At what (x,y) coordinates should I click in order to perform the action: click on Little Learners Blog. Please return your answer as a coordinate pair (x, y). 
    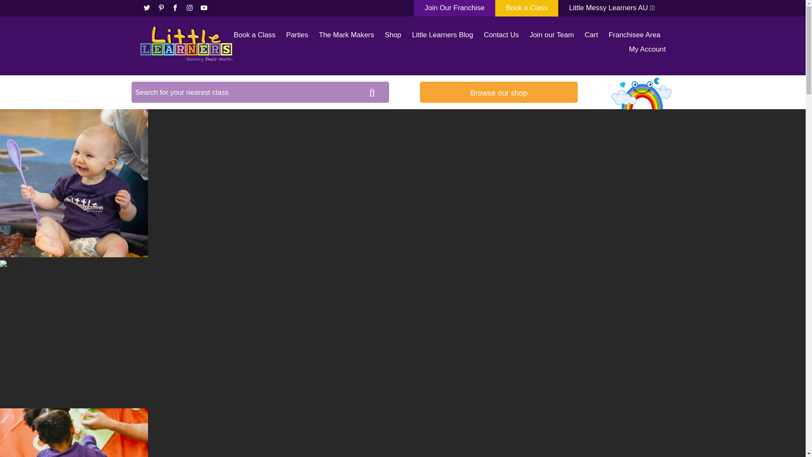
    Looking at the image, I should click on (442, 35).